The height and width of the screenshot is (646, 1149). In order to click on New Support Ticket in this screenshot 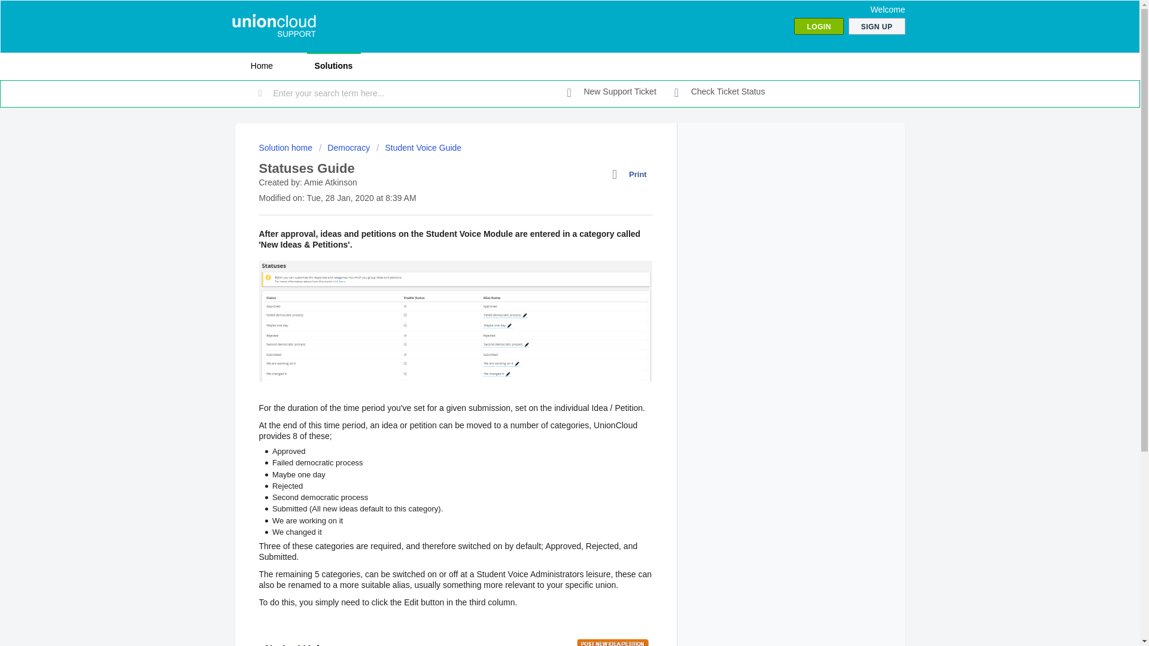, I will do `click(612, 92)`.